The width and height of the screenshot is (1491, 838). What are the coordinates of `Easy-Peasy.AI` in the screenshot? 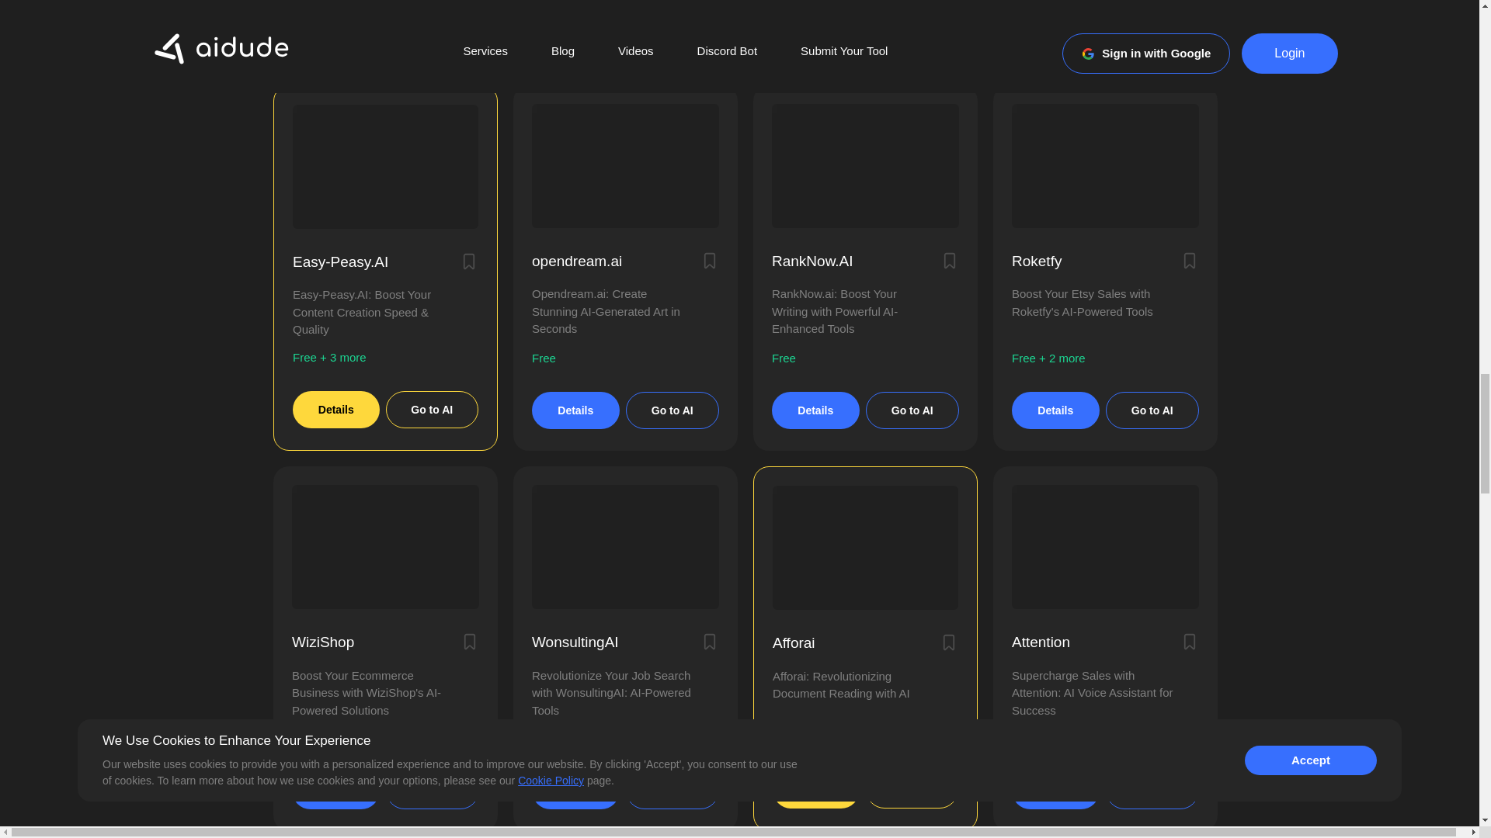 It's located at (340, 261).